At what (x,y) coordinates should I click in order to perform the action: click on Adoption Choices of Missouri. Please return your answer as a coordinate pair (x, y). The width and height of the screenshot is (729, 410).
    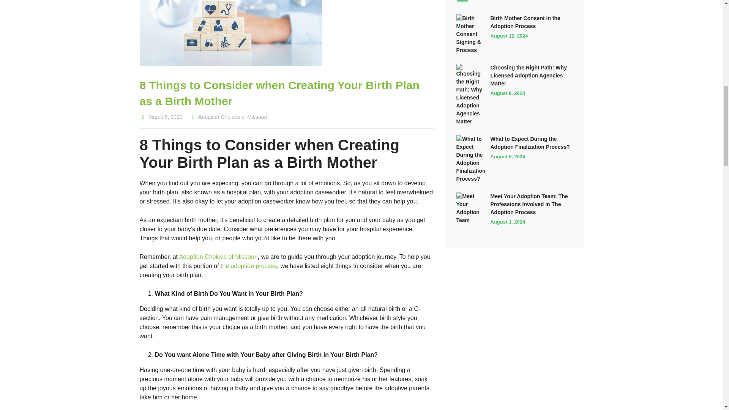
    Looking at the image, I should click on (219, 257).